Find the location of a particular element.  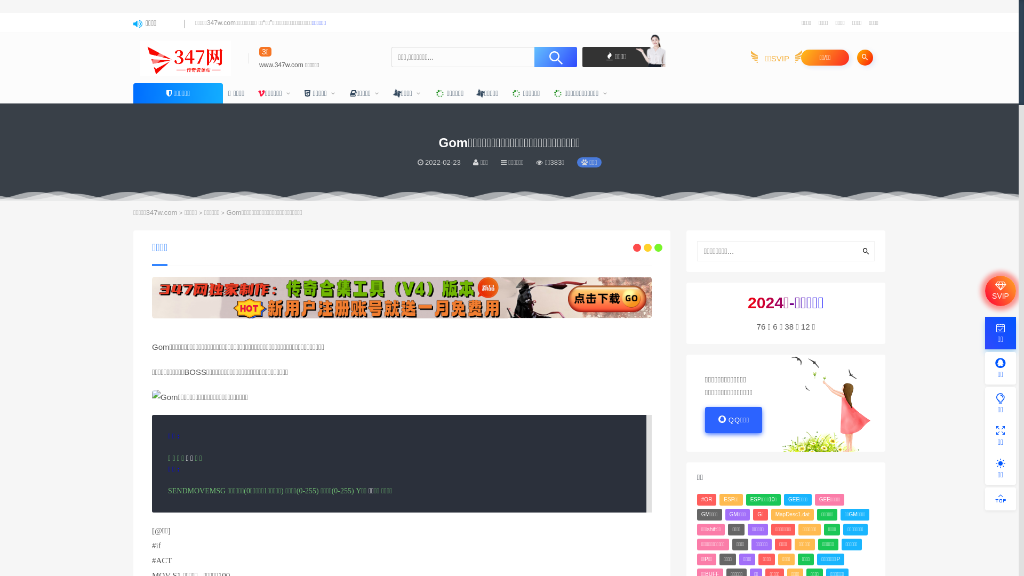

MapDesc1.dat is located at coordinates (793, 515).